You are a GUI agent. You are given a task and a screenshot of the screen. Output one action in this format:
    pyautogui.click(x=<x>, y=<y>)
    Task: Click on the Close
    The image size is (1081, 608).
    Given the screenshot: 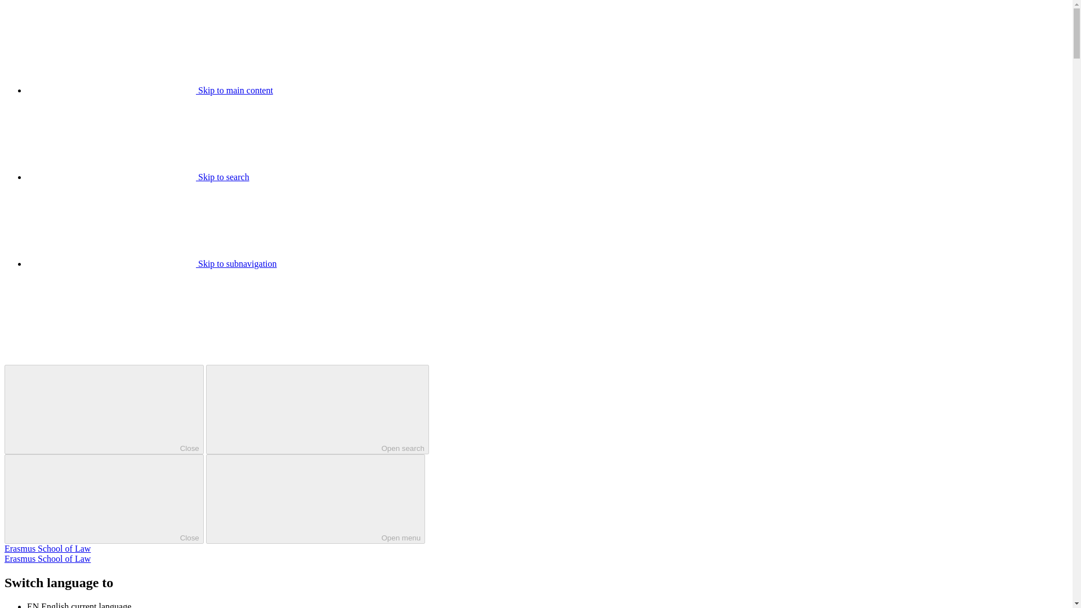 What is the action you would take?
    pyautogui.click(x=104, y=409)
    